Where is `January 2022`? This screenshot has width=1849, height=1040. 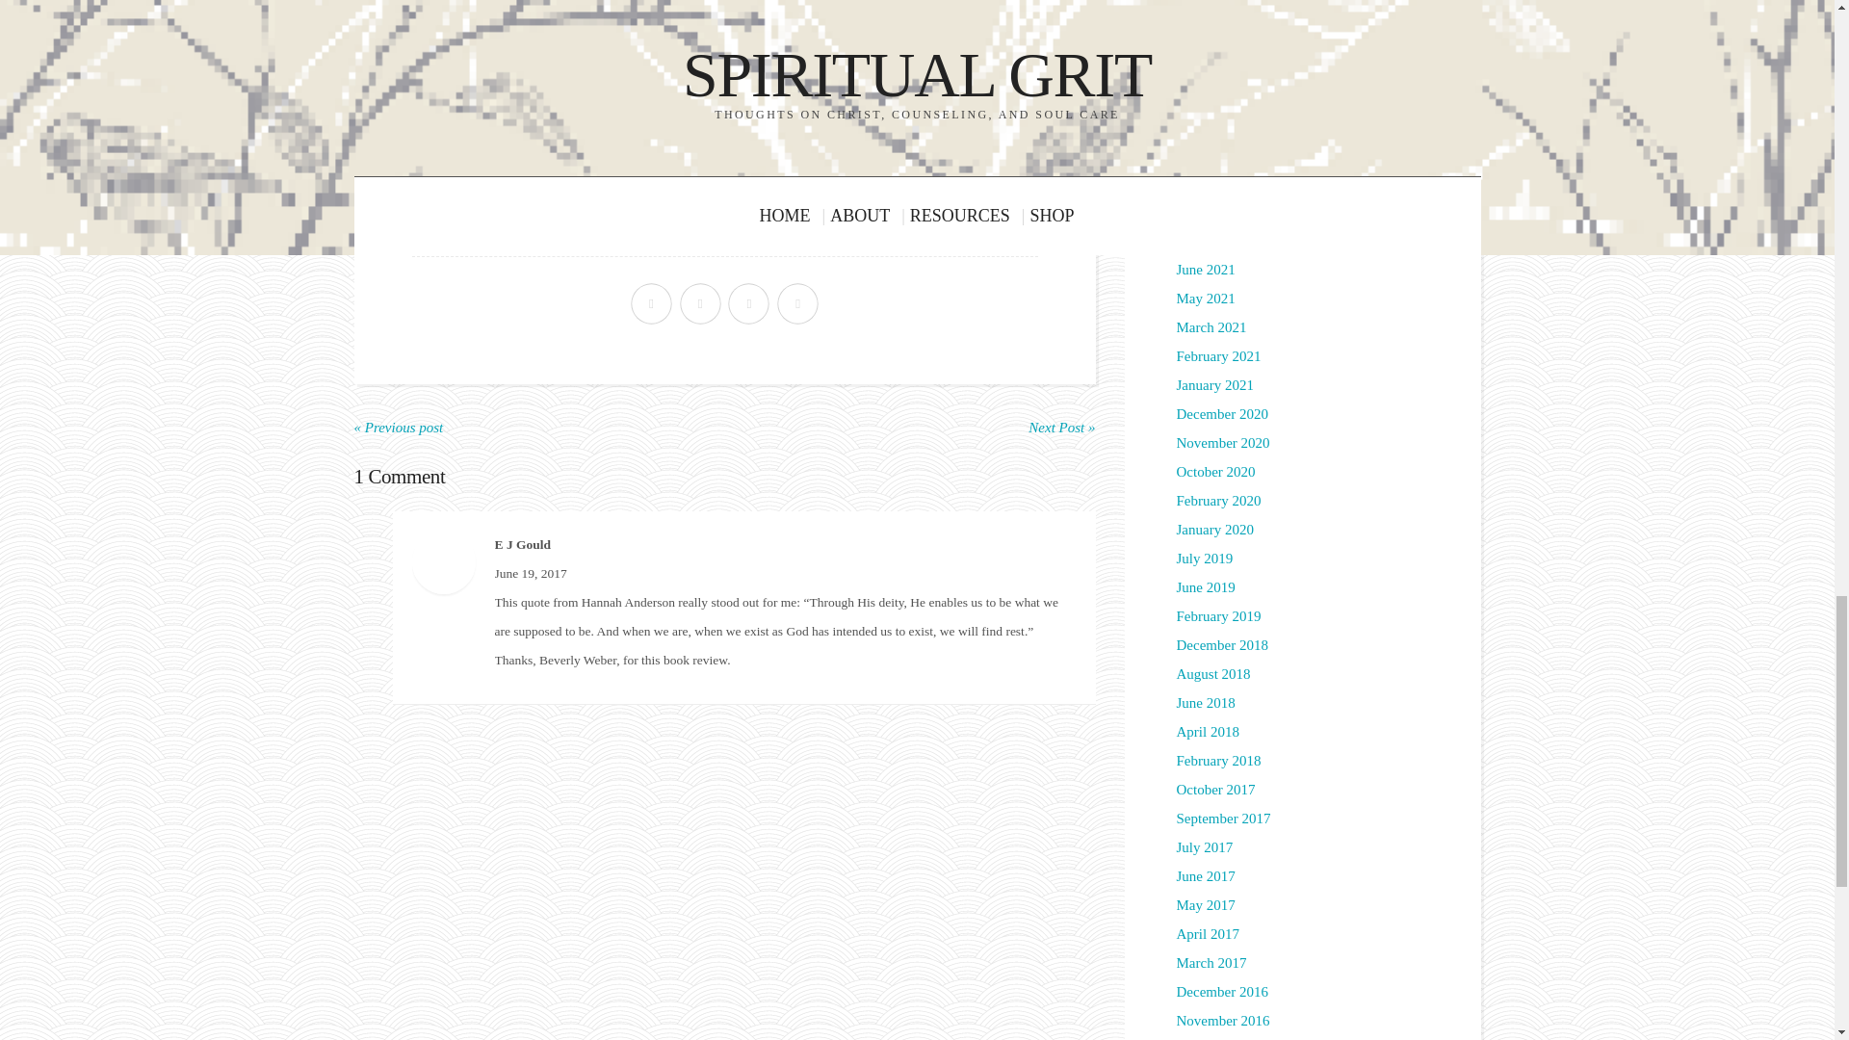
January 2022 is located at coordinates (1214, 211).